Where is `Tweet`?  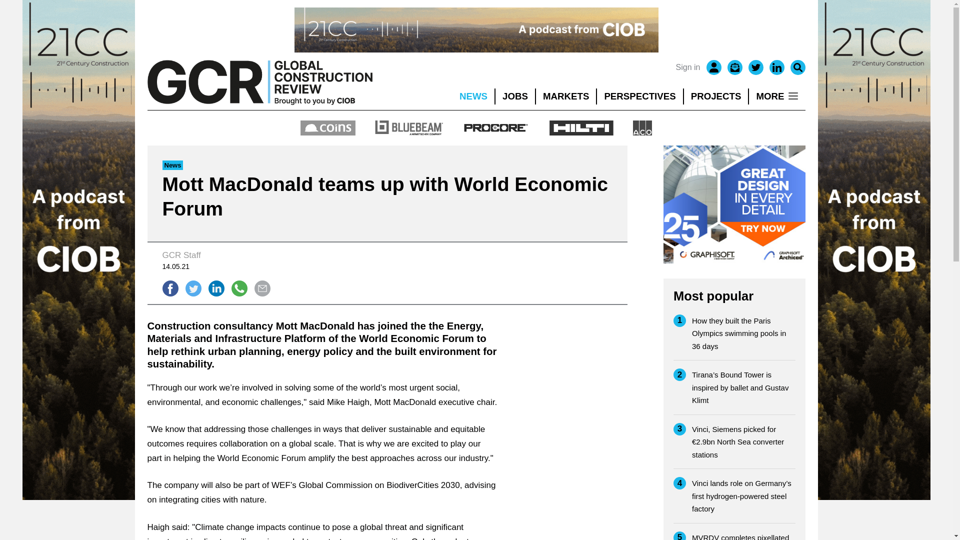 Tweet is located at coordinates (193, 288).